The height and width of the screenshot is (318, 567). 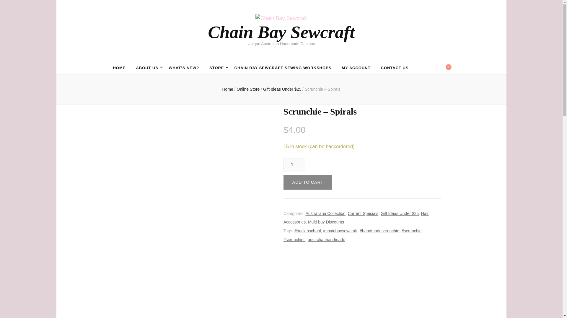 What do you see at coordinates (326, 222) in the screenshot?
I see `Multi-buy Discounts` at bounding box center [326, 222].